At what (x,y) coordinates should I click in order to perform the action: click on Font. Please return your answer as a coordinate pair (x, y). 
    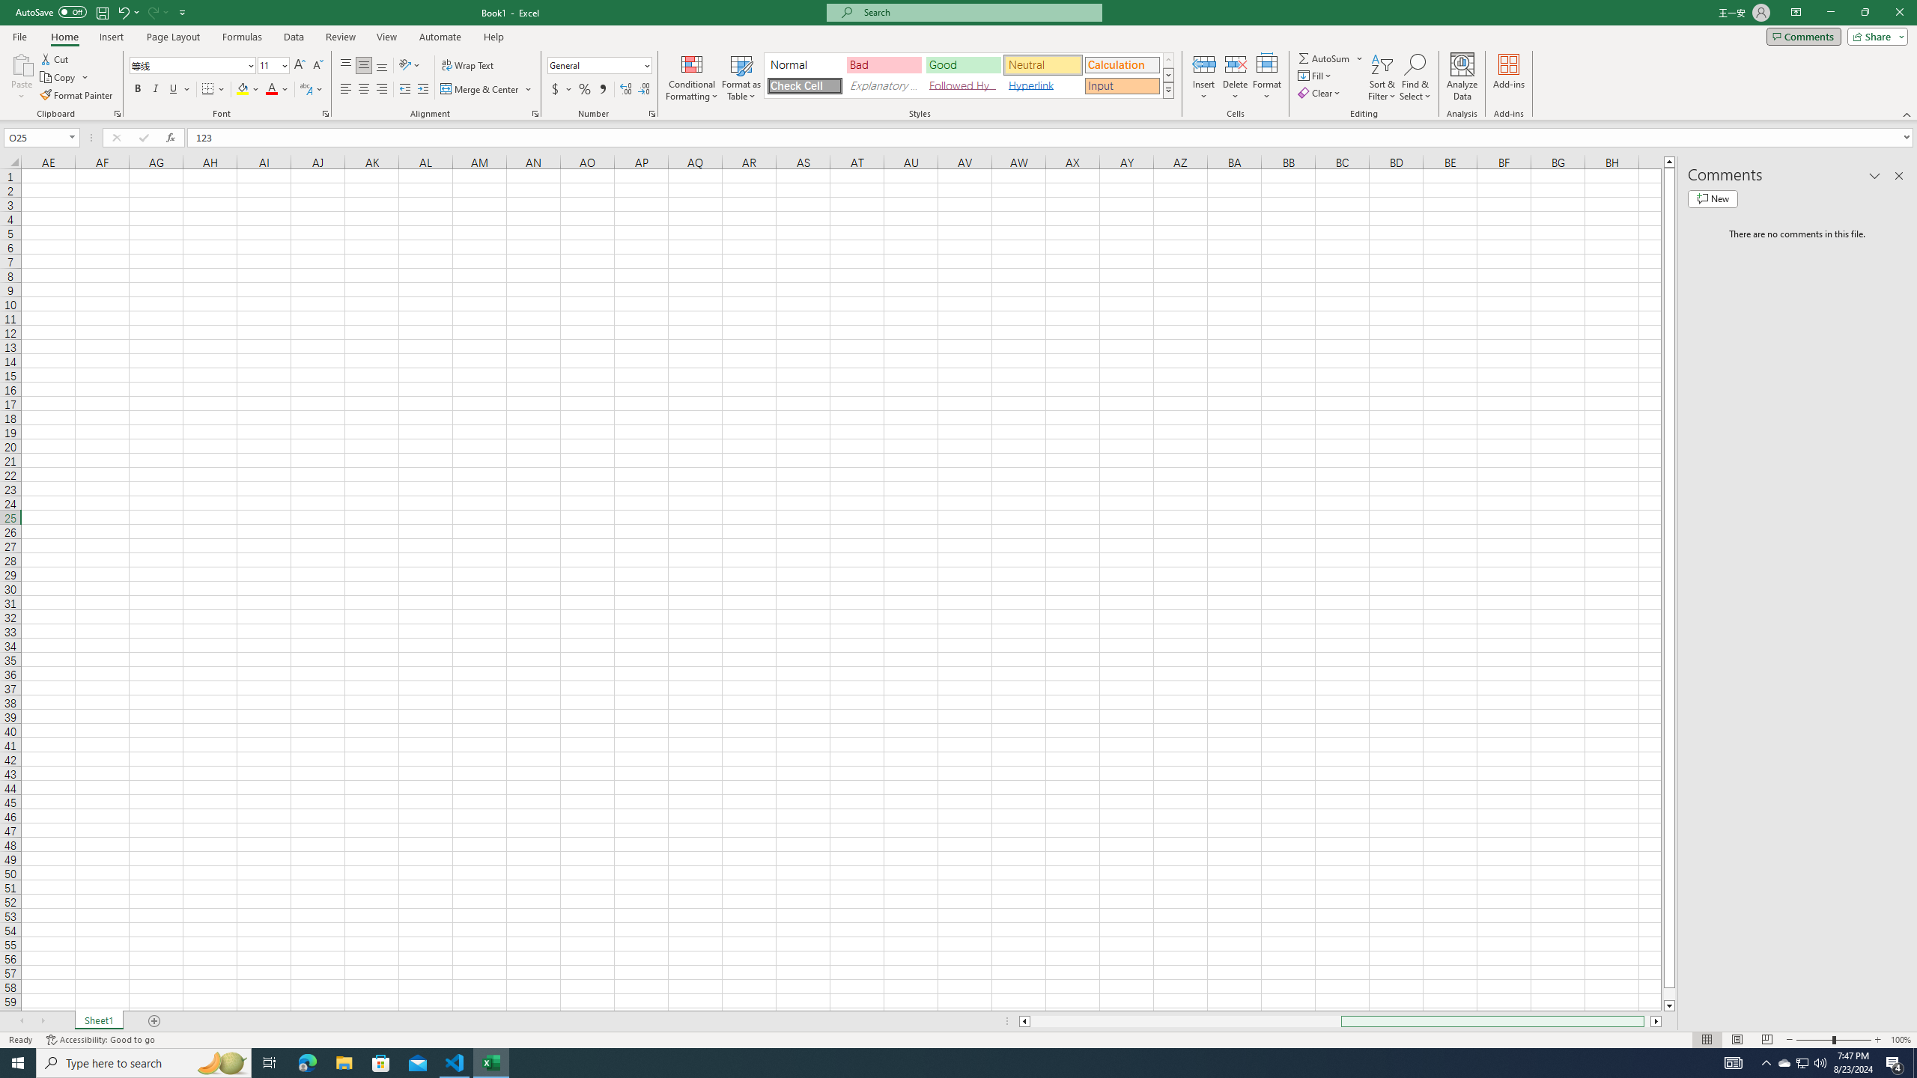
    Looking at the image, I should click on (187, 64).